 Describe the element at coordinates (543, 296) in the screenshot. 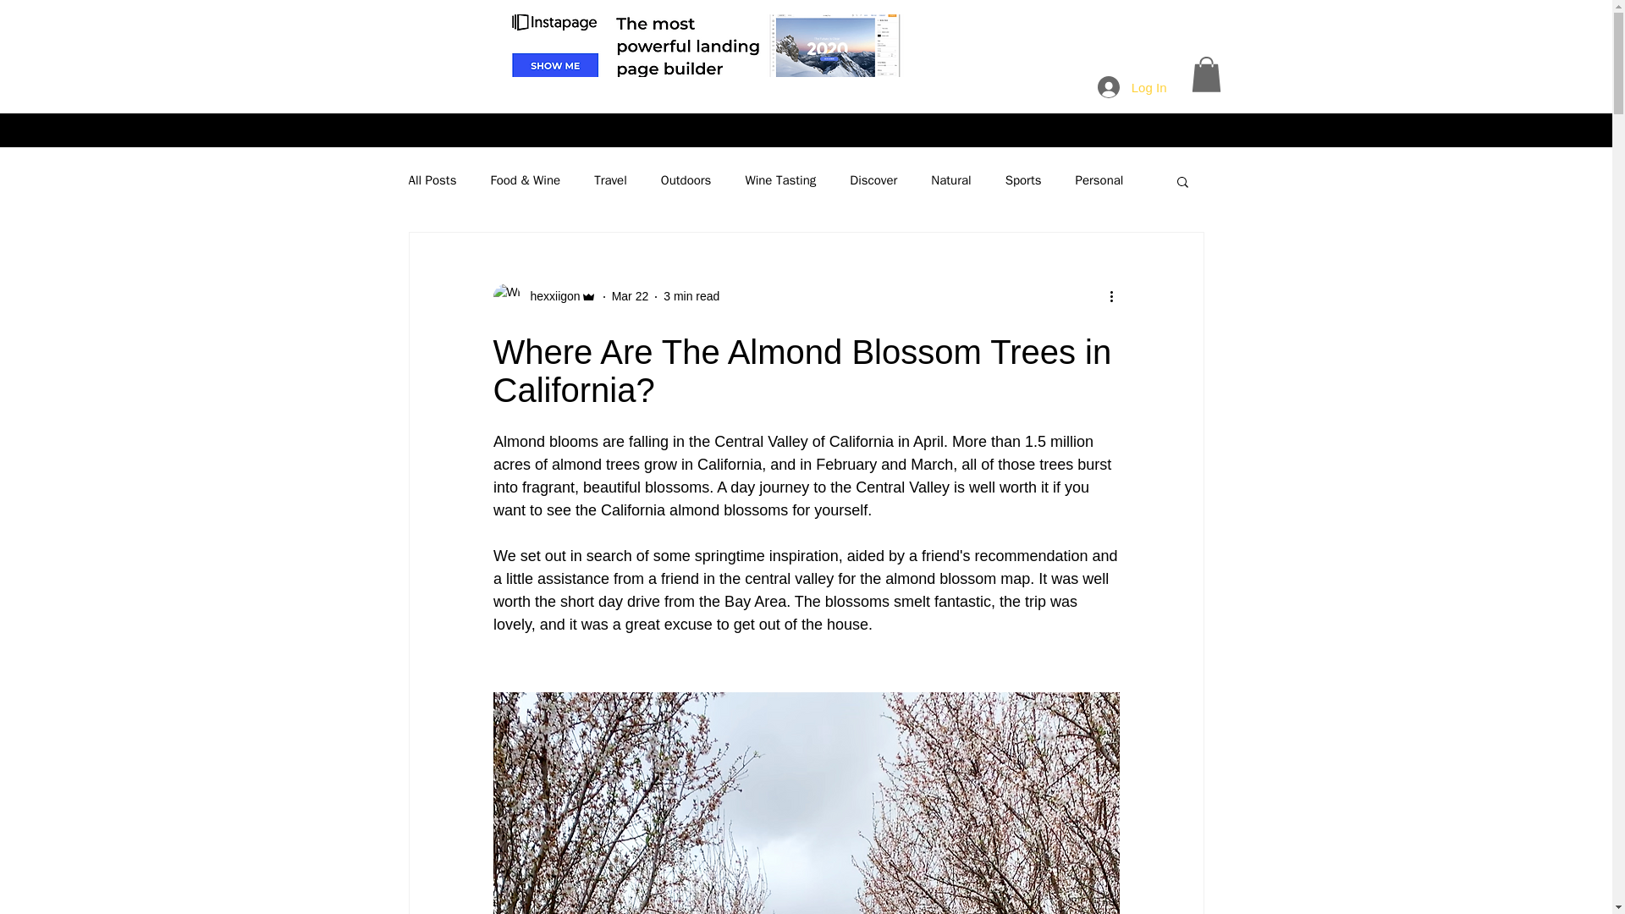

I see `hexxiigon` at that location.